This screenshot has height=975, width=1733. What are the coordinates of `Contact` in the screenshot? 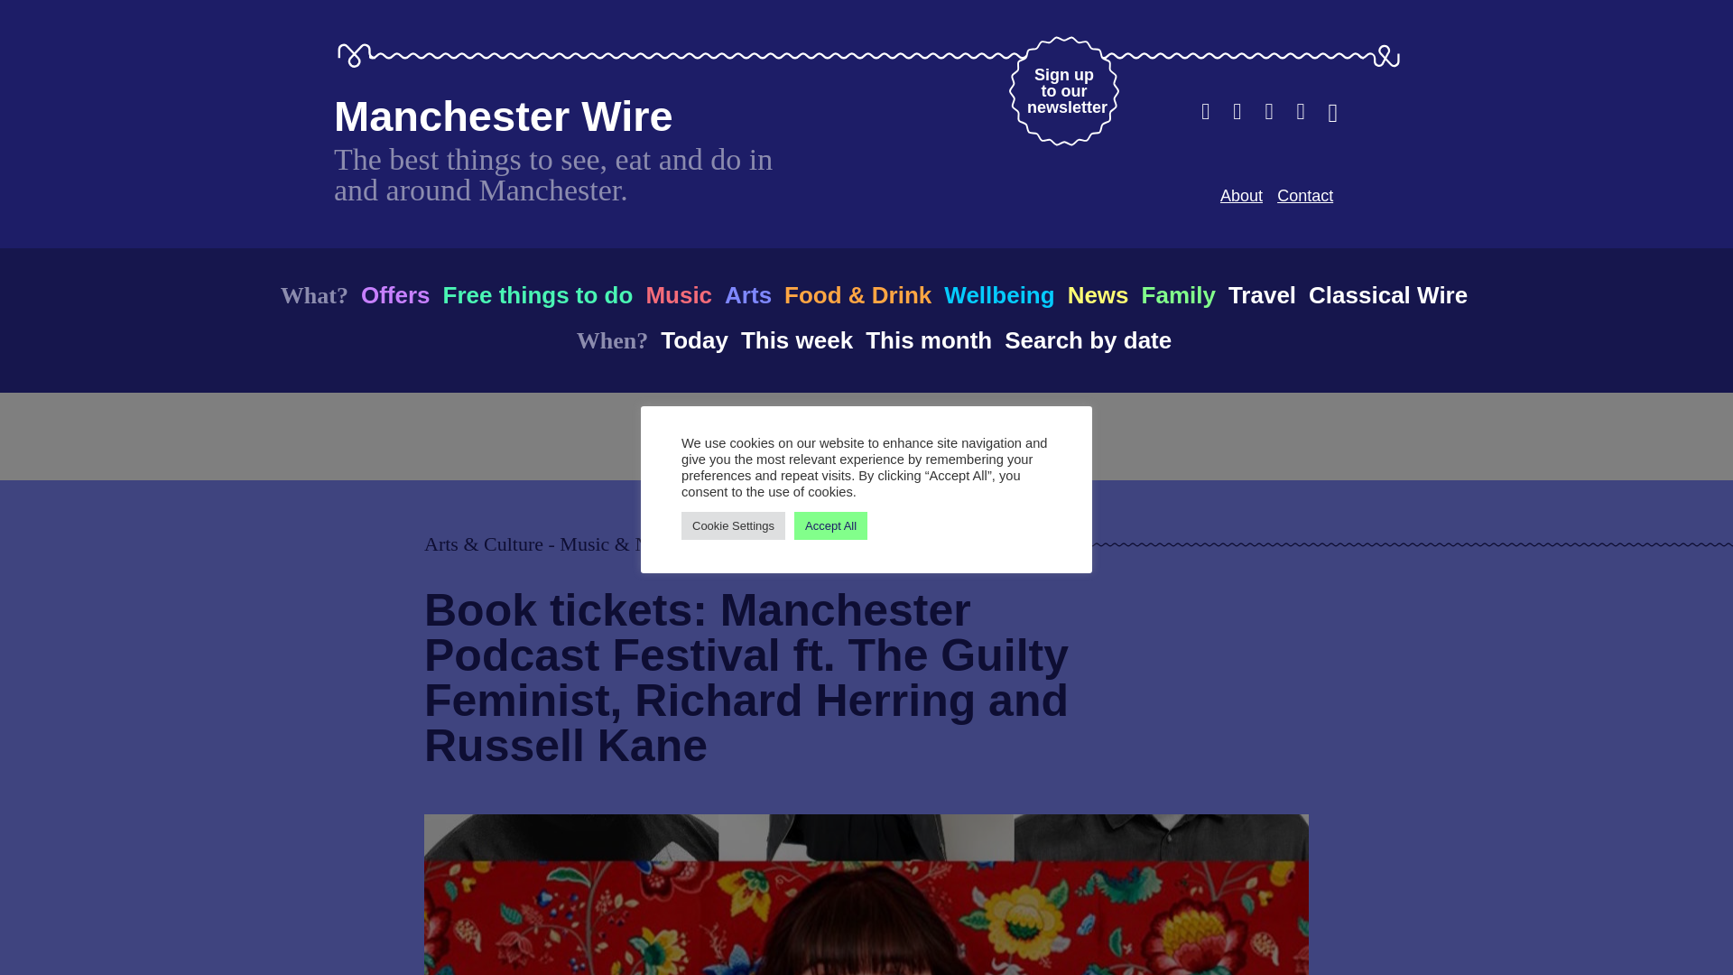 It's located at (1305, 195).